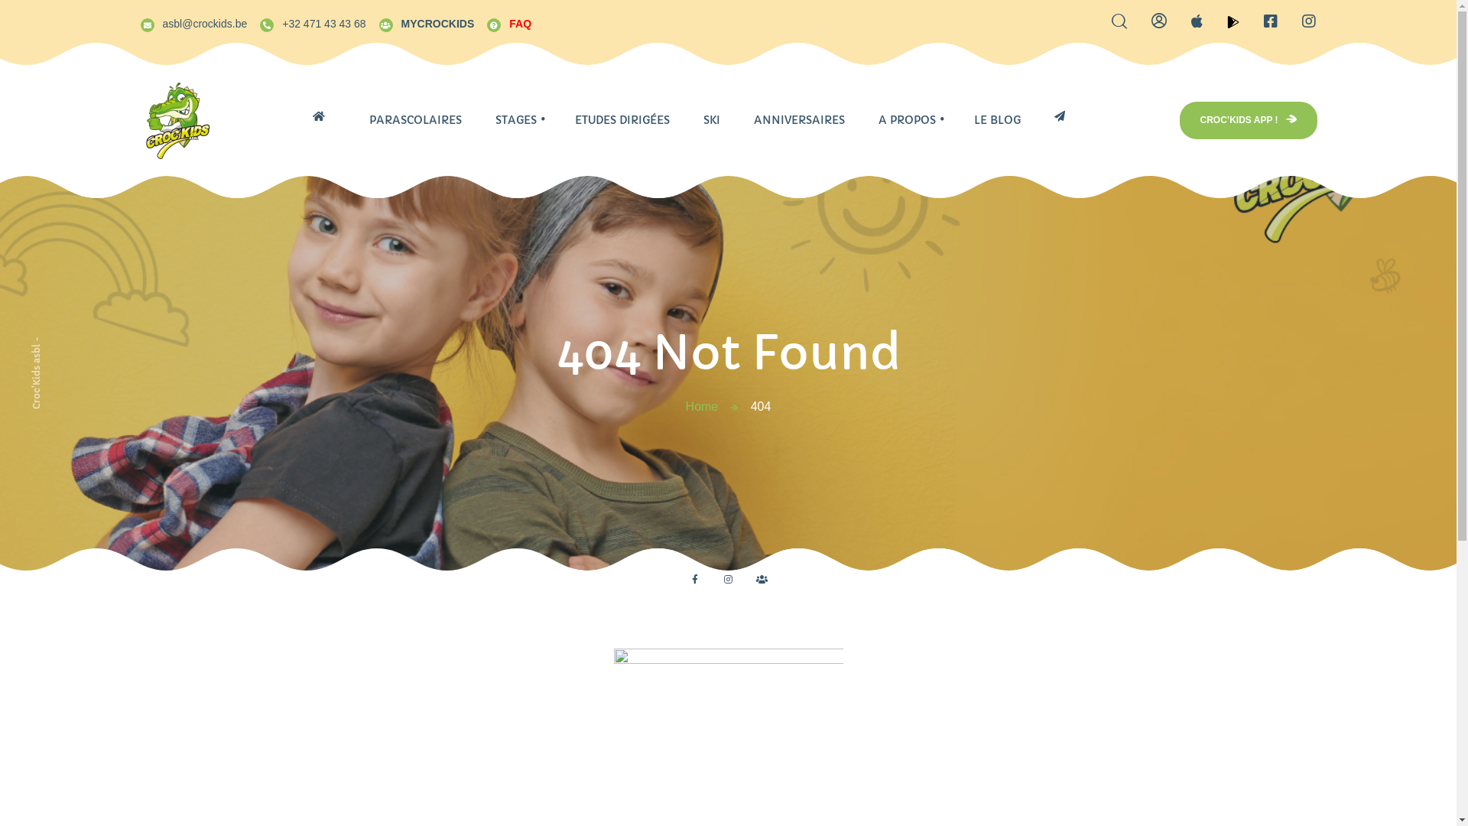 The height and width of the screenshot is (826, 1468). Describe the element at coordinates (712, 121) in the screenshot. I see `SKI` at that location.